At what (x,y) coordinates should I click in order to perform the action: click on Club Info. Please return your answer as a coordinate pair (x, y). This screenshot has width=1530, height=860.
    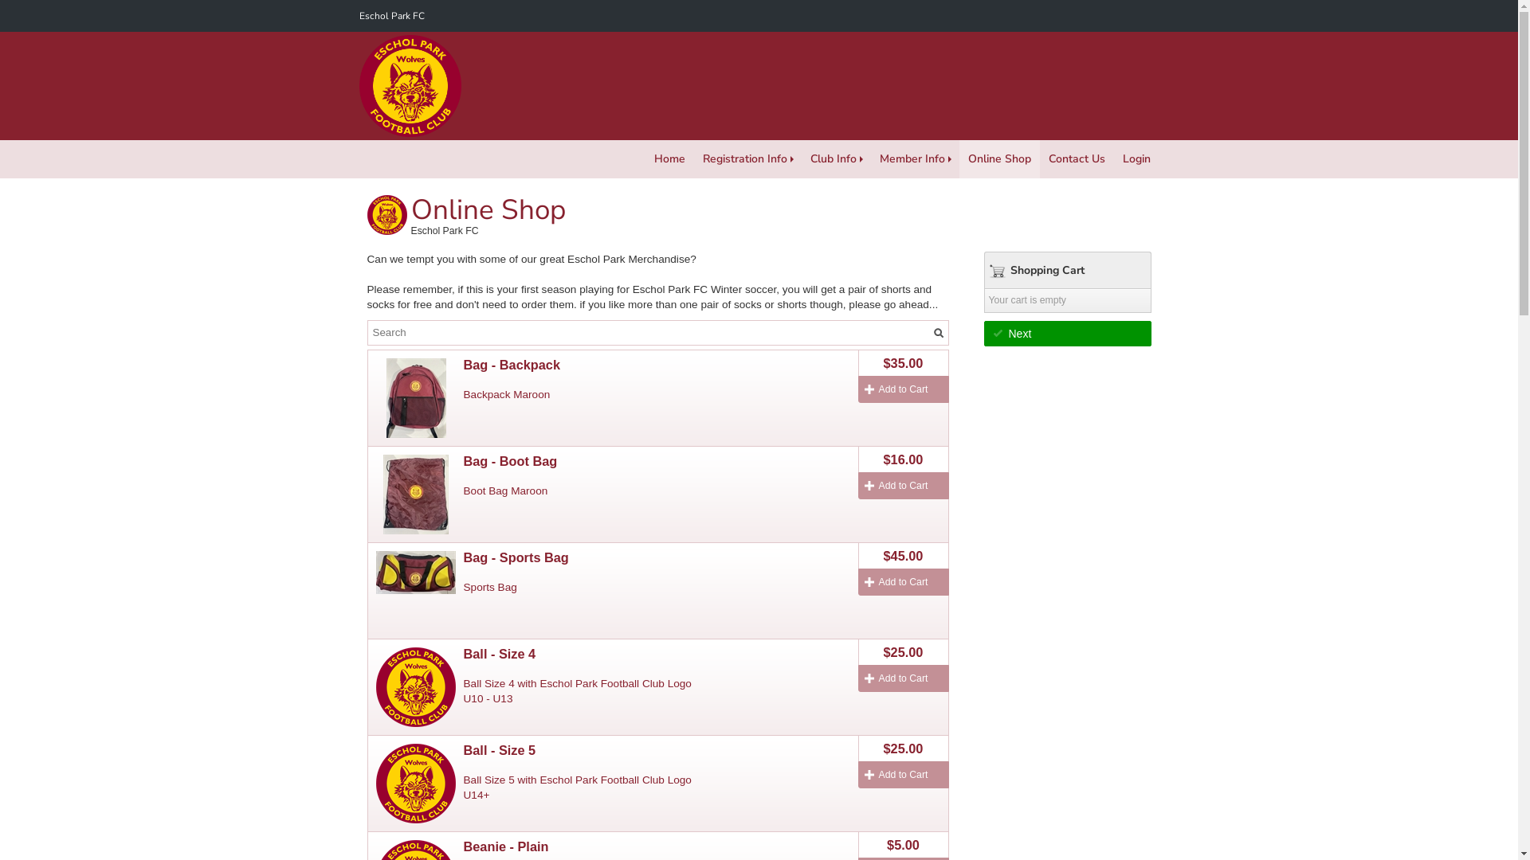
    Looking at the image, I should click on (837, 159).